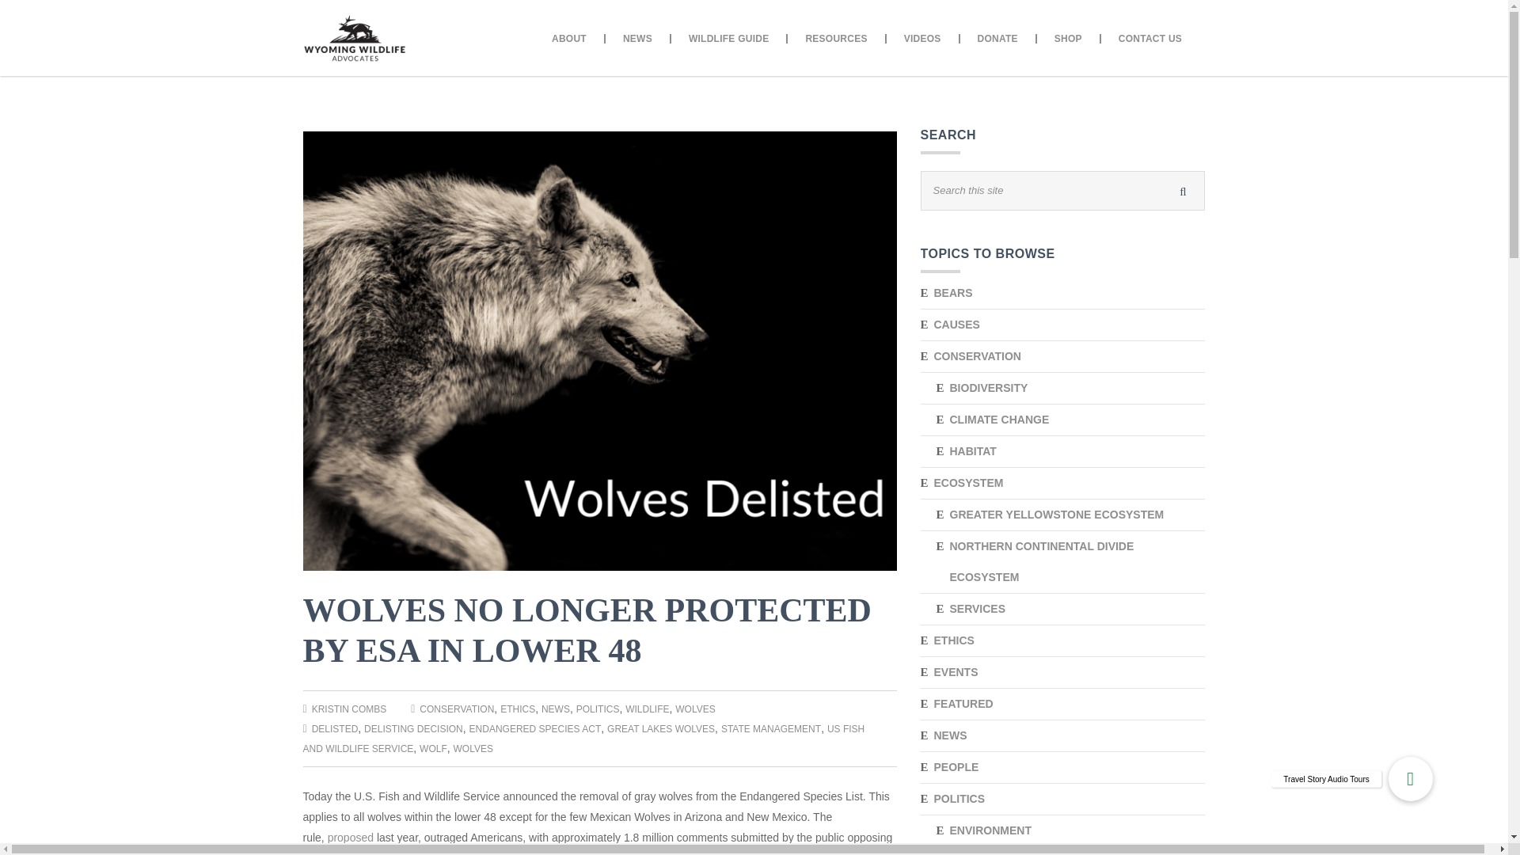 The image size is (1520, 855). I want to click on US FISH AND WILDLIFE SERVICE, so click(583, 738).